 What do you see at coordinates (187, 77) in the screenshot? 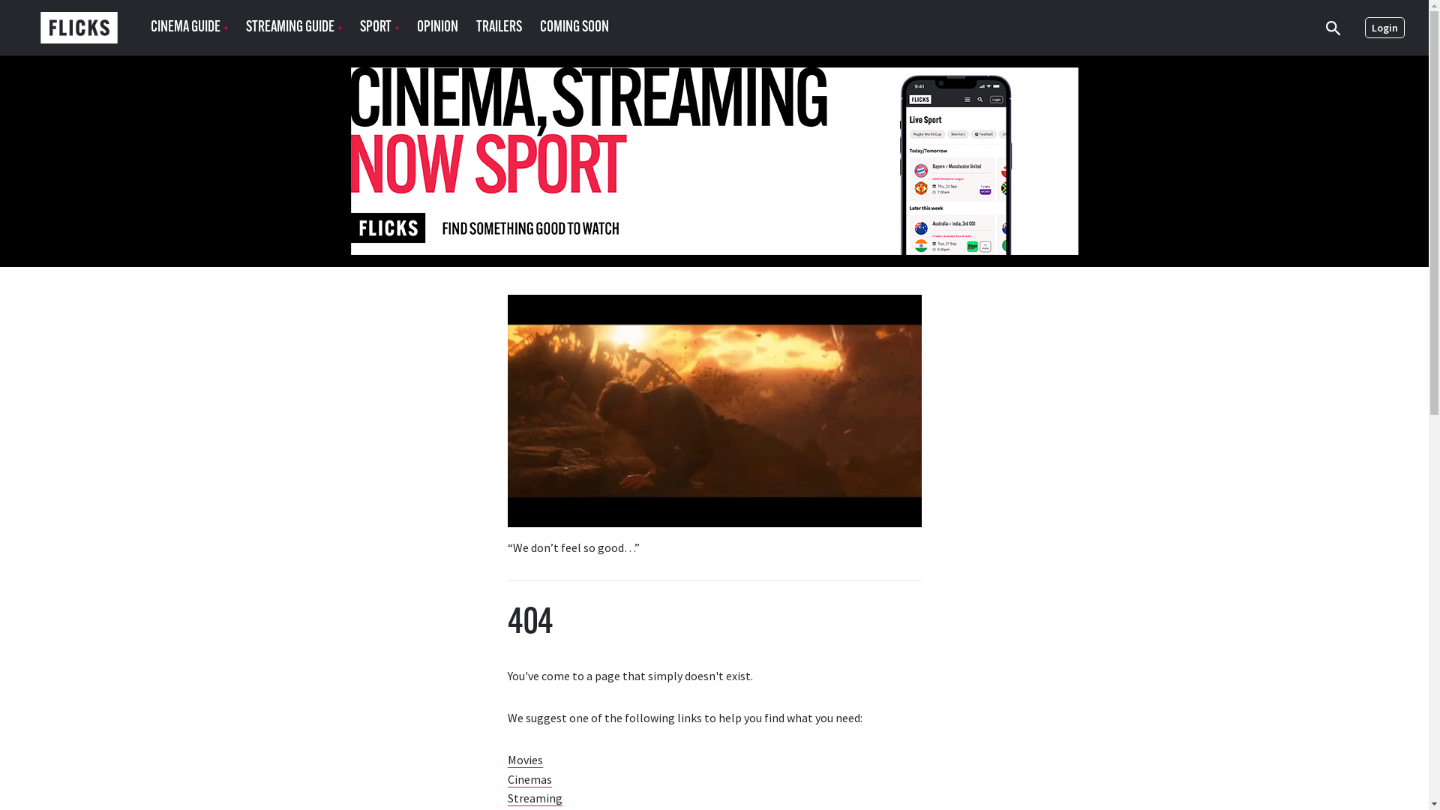
I see `MOVIES` at bounding box center [187, 77].